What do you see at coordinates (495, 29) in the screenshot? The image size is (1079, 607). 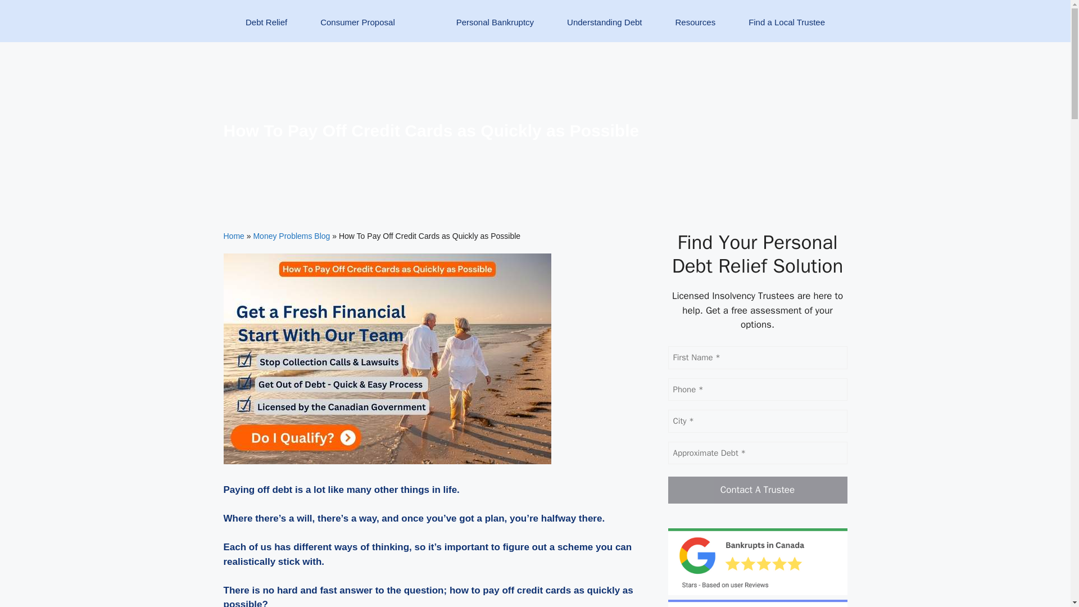 I see `Personal Bankruptcy` at bounding box center [495, 29].